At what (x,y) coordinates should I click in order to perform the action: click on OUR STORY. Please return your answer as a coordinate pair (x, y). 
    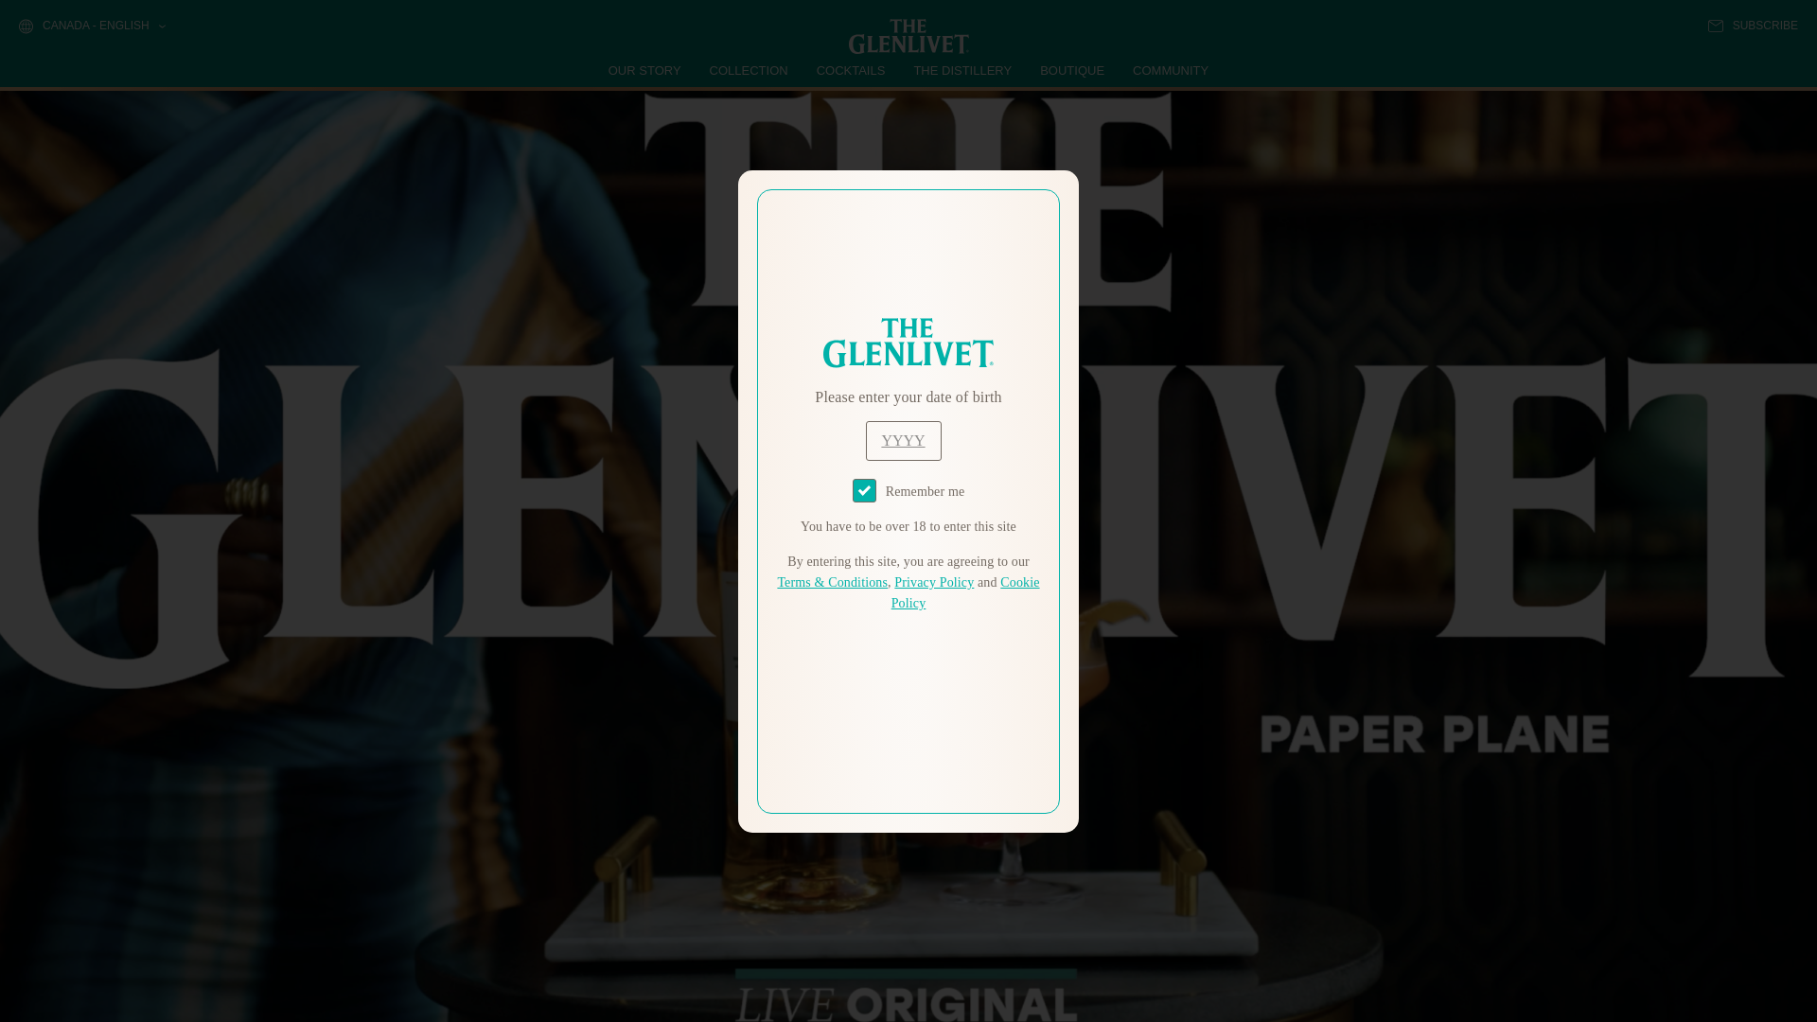
    Looking at the image, I should click on (645, 70).